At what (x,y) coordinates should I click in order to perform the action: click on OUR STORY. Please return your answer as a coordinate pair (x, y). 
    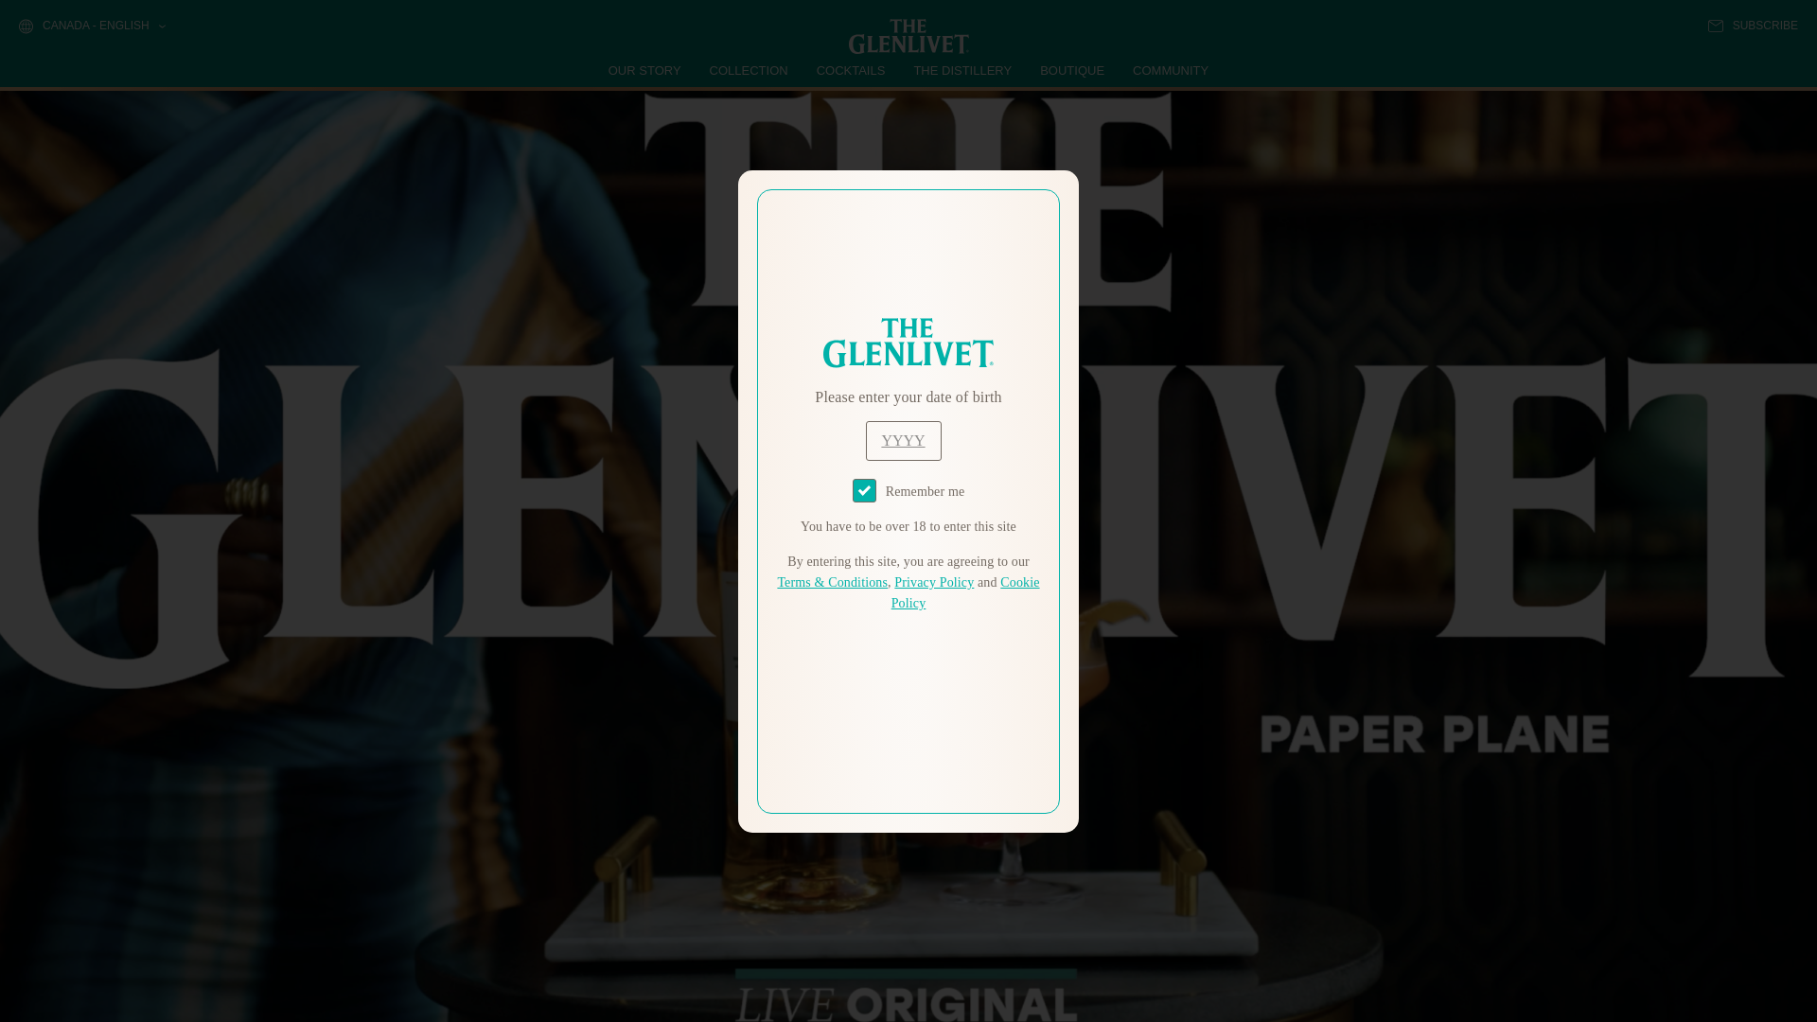
    Looking at the image, I should click on (645, 70).